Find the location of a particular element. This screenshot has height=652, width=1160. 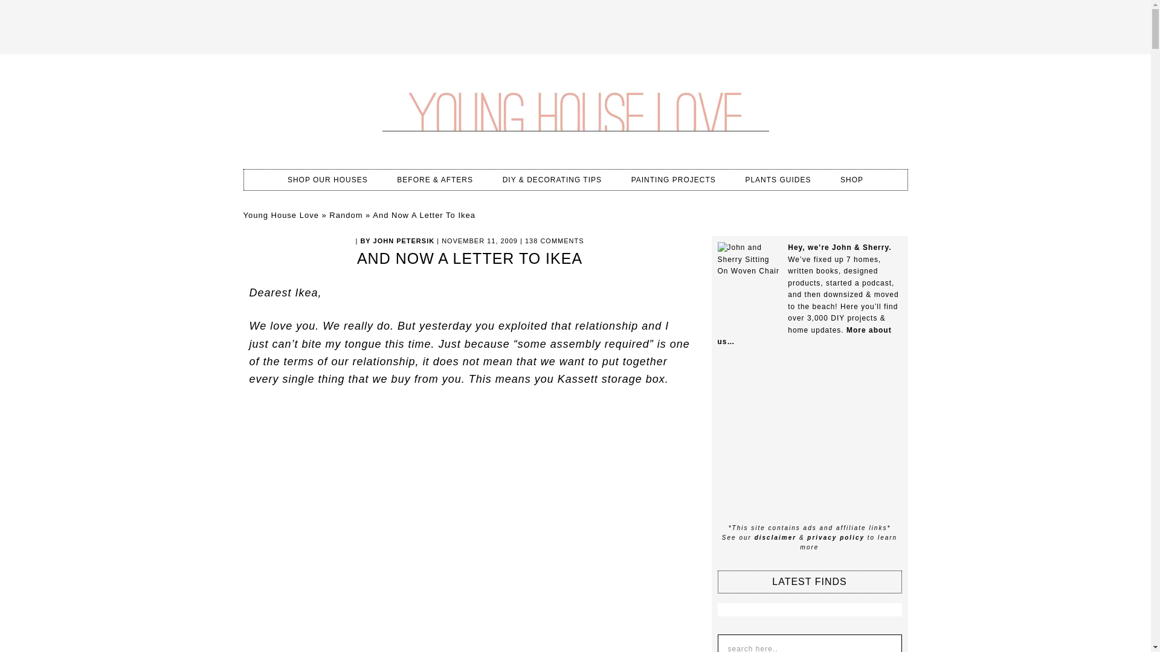

JOHN PETERSIK is located at coordinates (404, 241).